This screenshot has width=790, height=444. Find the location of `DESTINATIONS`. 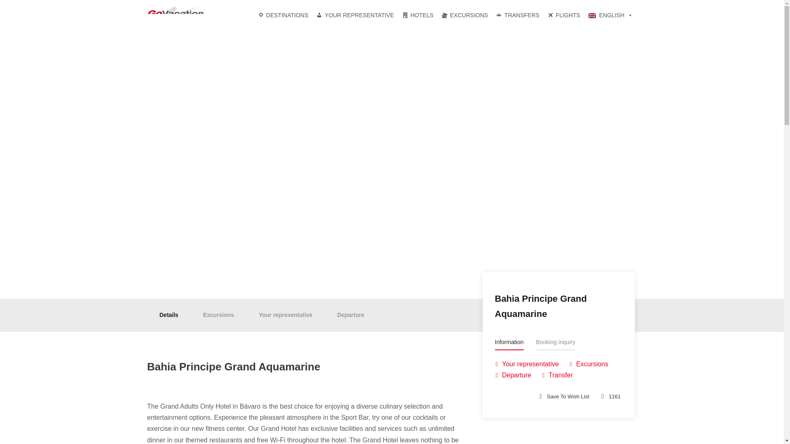

DESTINATIONS is located at coordinates (283, 15).